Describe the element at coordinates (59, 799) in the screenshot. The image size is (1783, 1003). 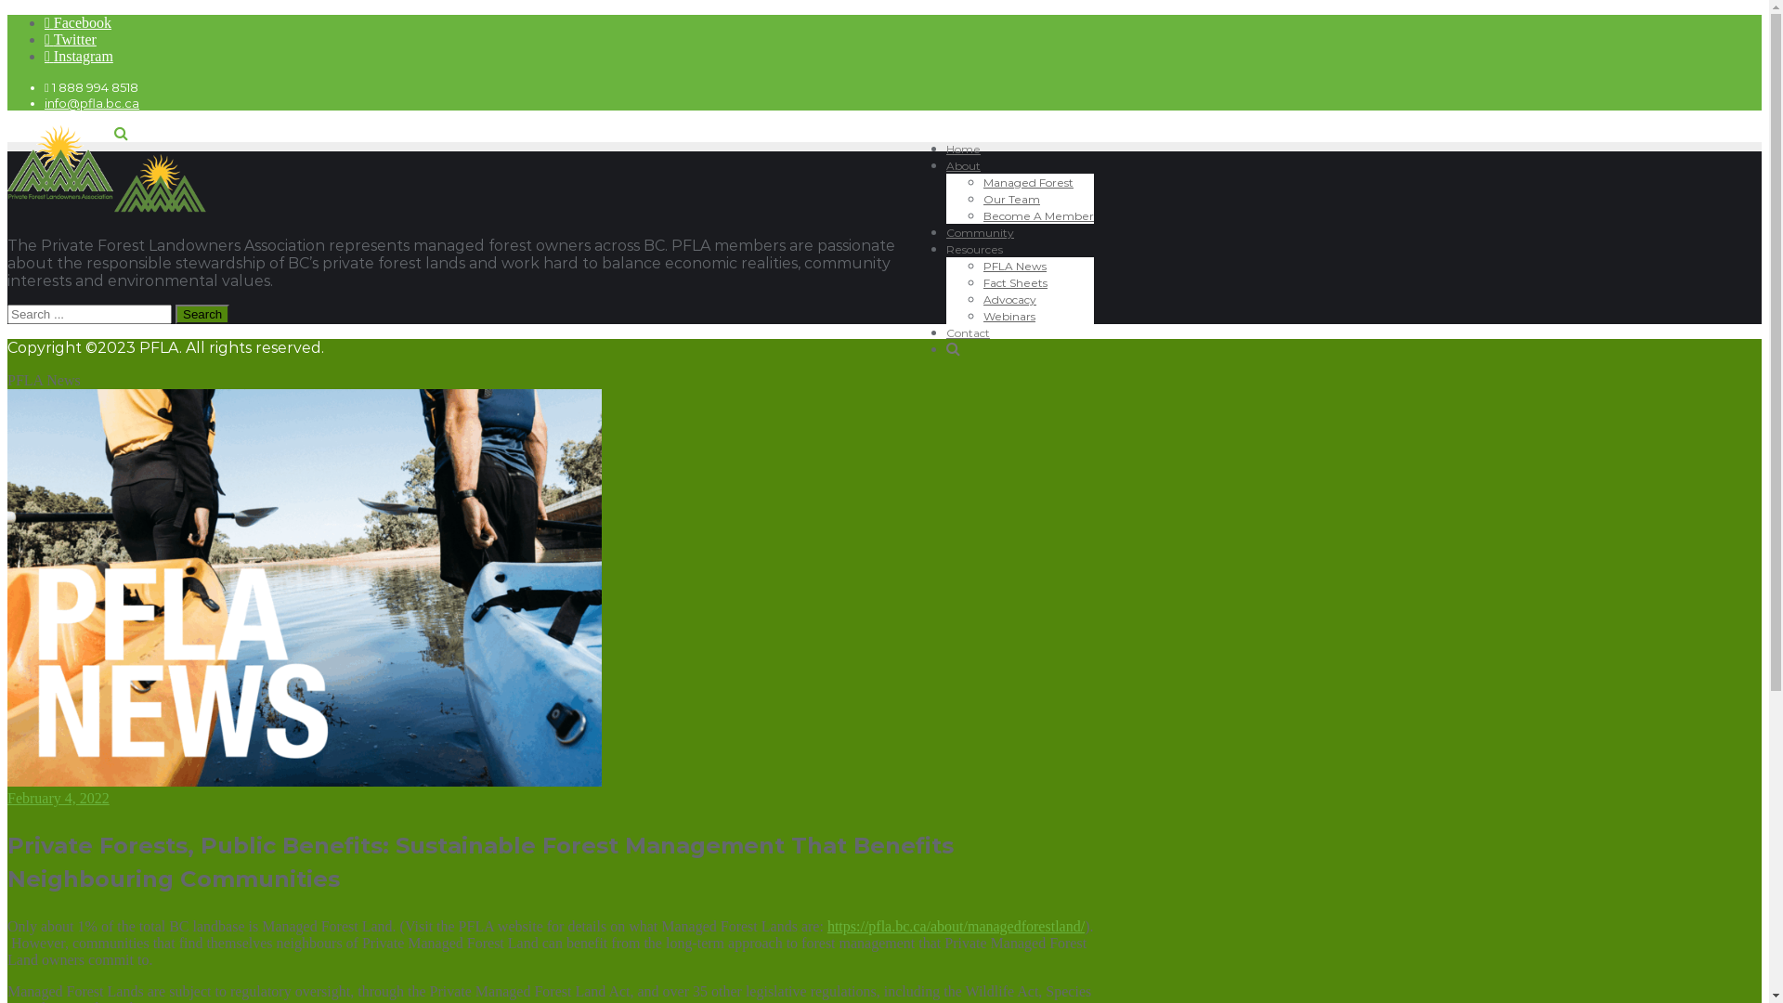
I see `February 4, 2022` at that location.